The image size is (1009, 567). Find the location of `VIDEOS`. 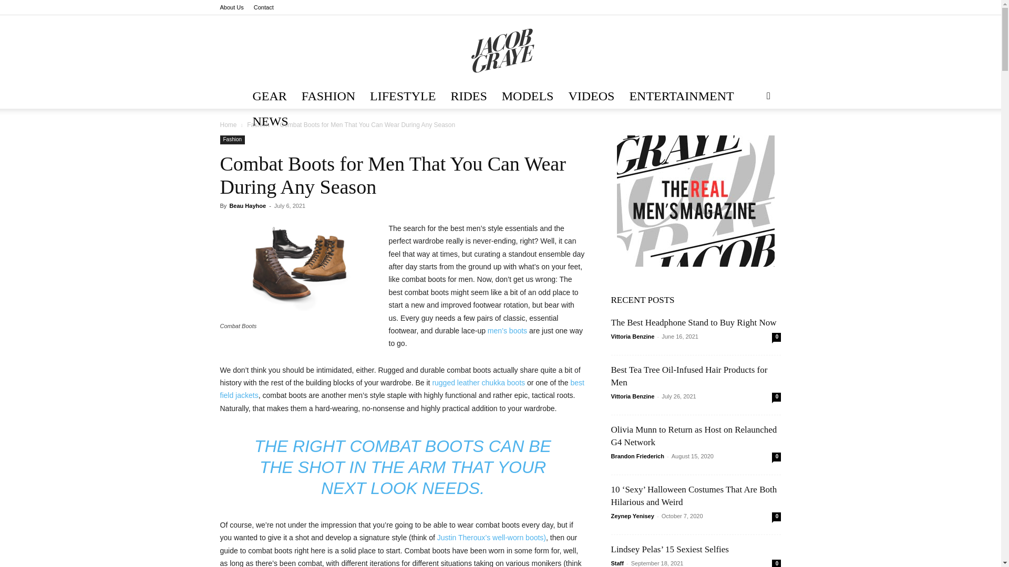

VIDEOS is located at coordinates (591, 96).